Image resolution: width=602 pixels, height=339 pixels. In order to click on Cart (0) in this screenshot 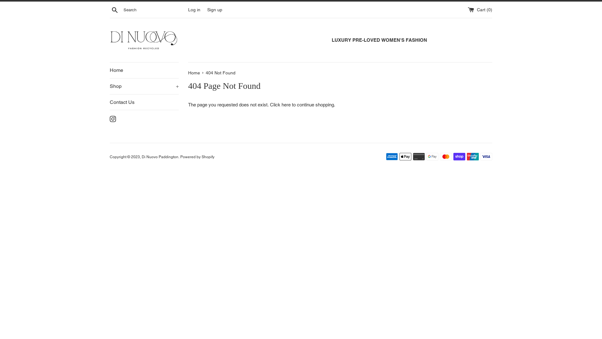, I will do `click(480, 9)`.